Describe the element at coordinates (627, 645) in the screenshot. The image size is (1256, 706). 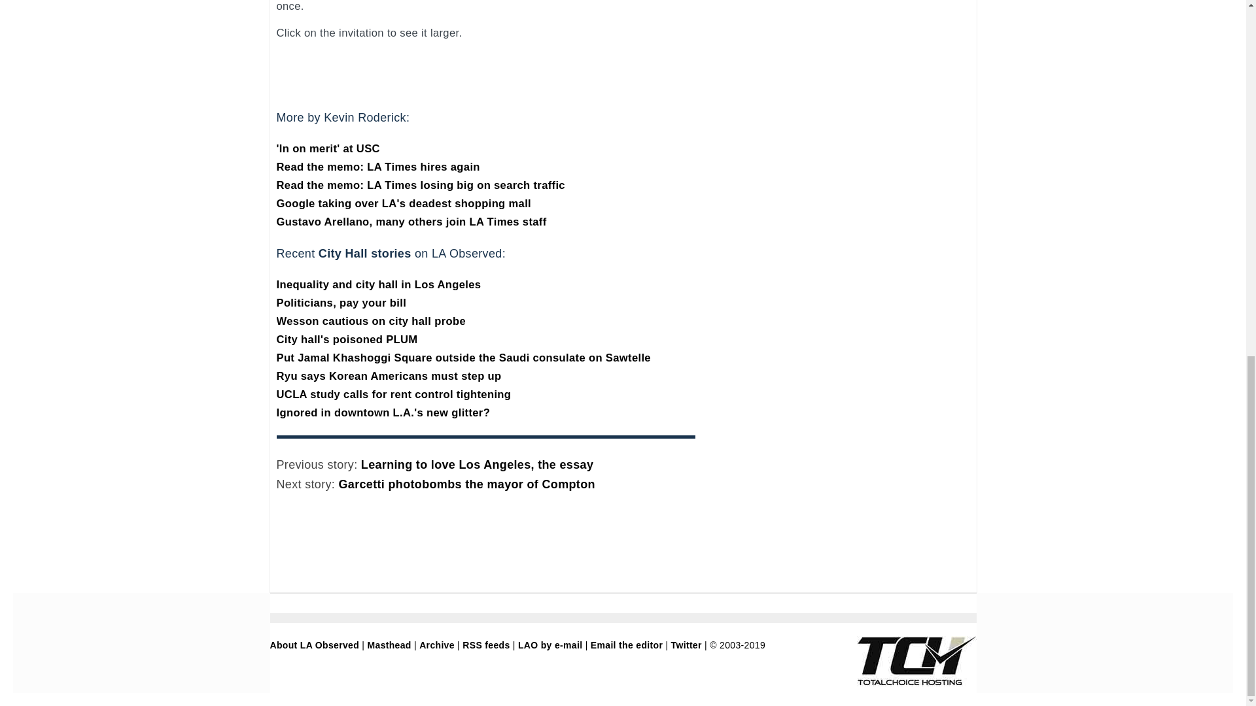
I see `Email the editor` at that location.